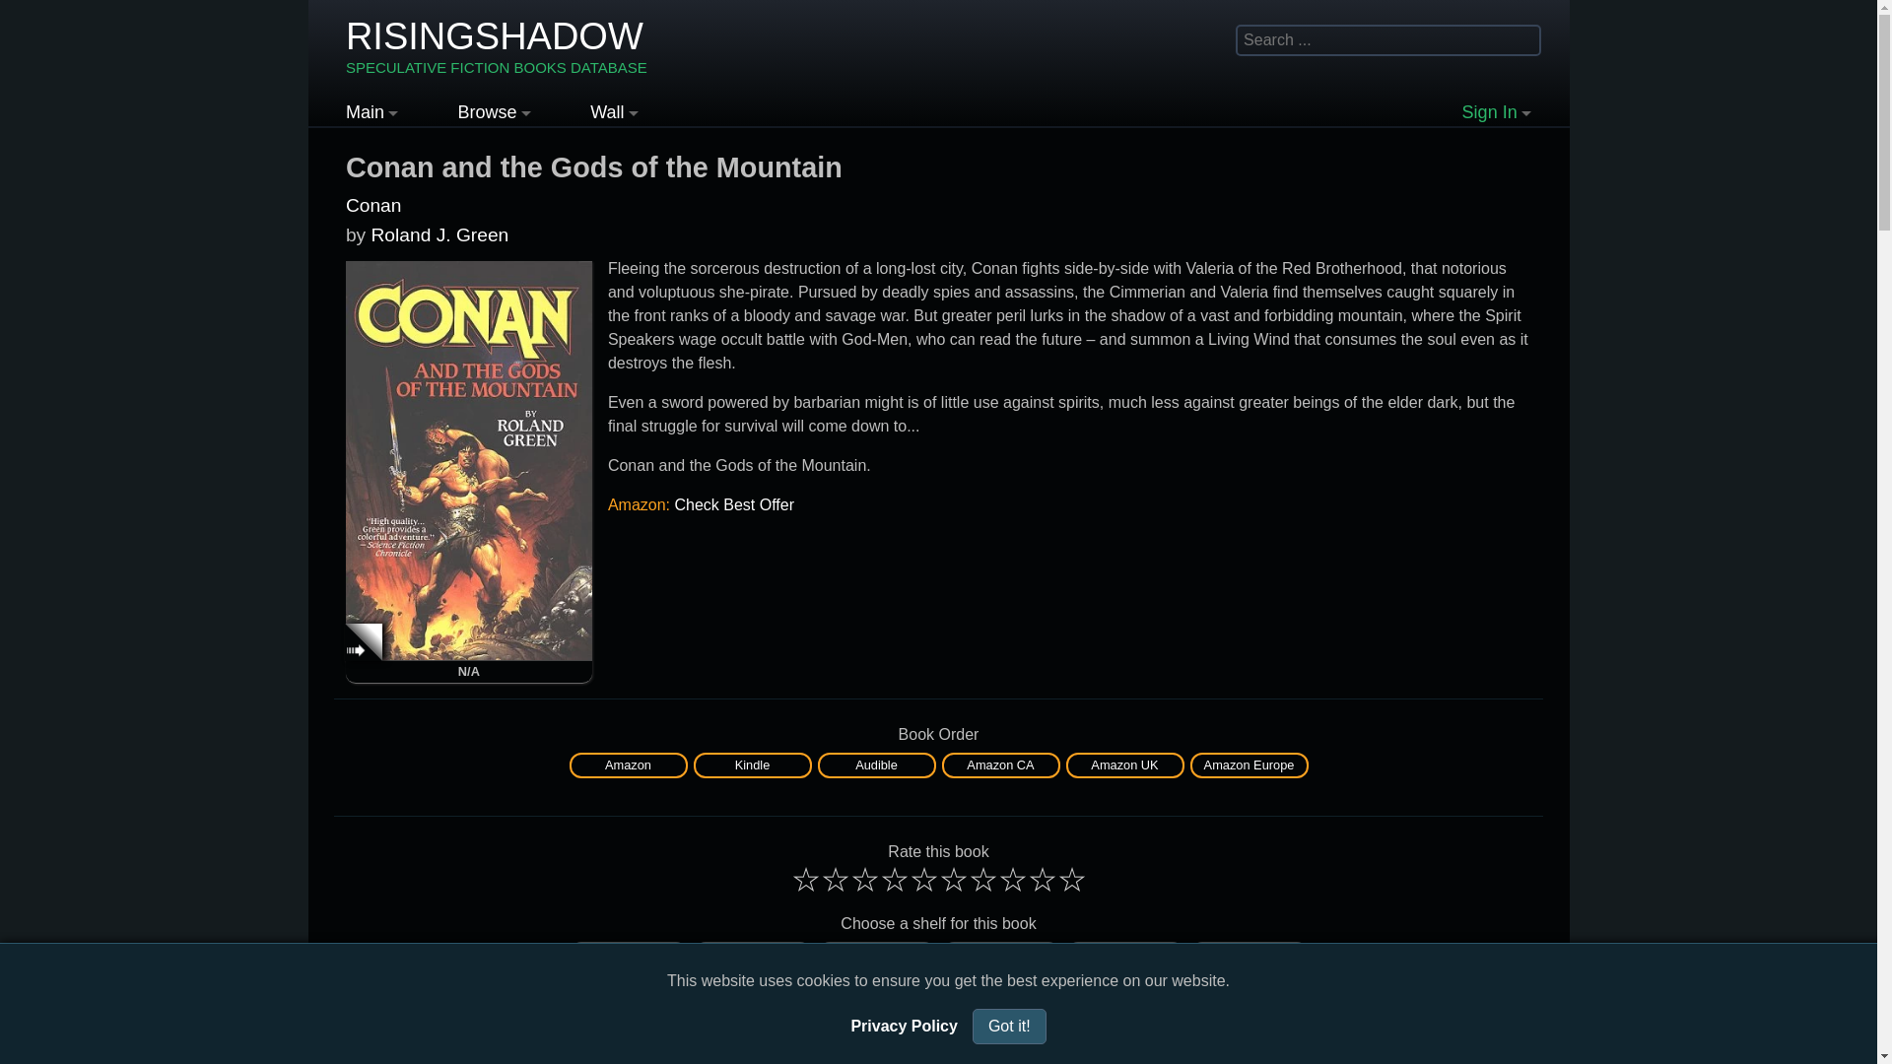 This screenshot has height=1064, width=1892. What do you see at coordinates (1001, 765) in the screenshot?
I see `Amazon CA` at bounding box center [1001, 765].